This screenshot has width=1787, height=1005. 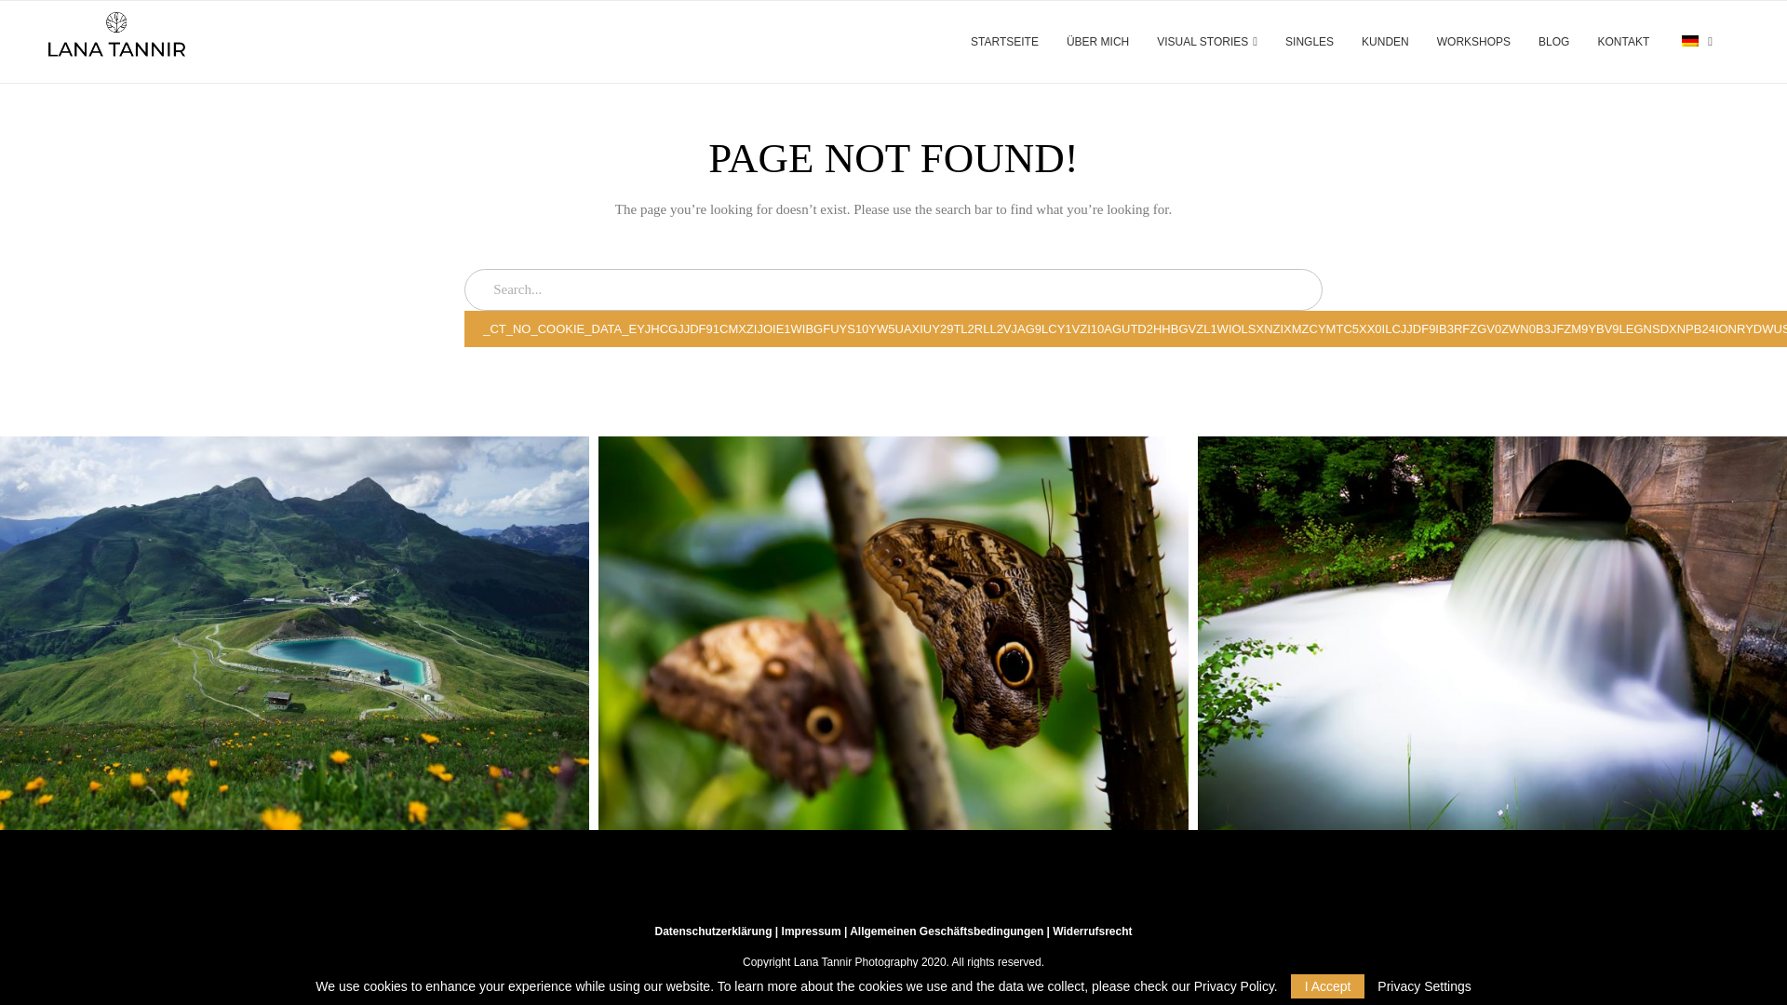 I want to click on STARTSEITE, so click(x=1003, y=42).